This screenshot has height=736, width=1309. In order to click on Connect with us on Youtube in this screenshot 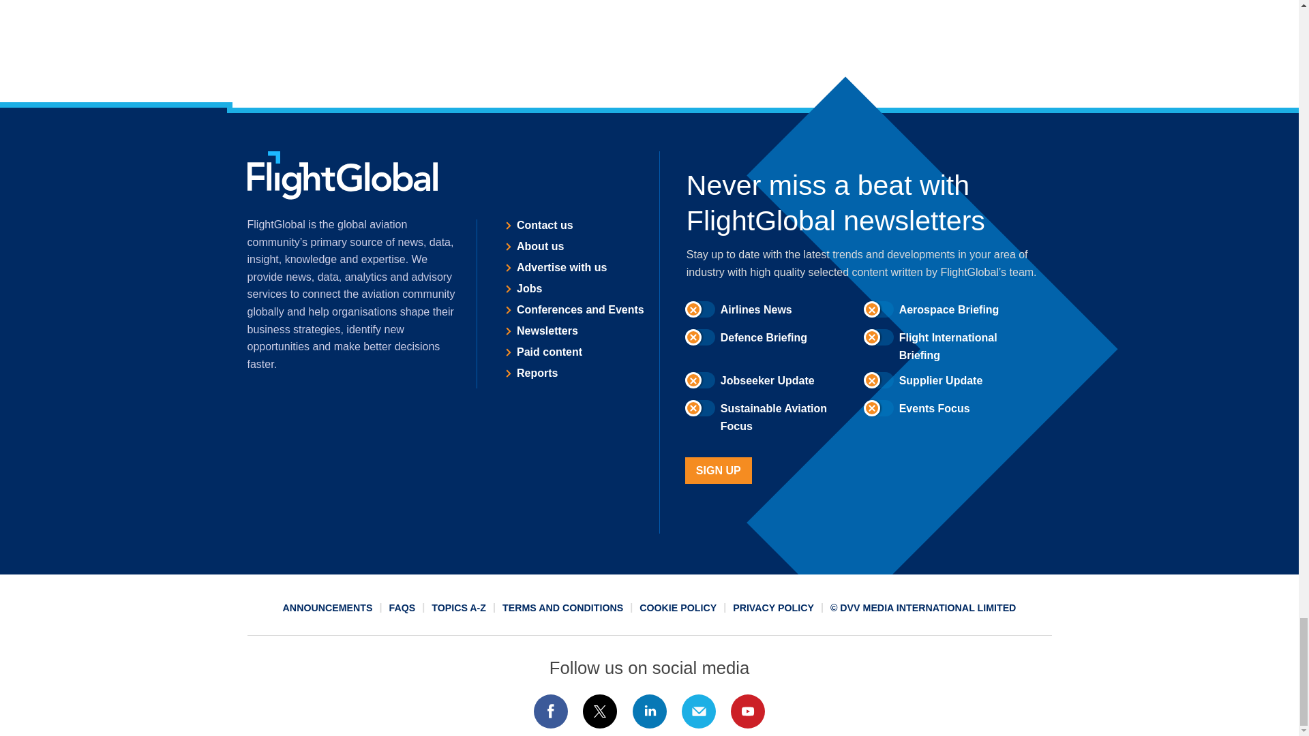, I will do `click(748, 711)`.